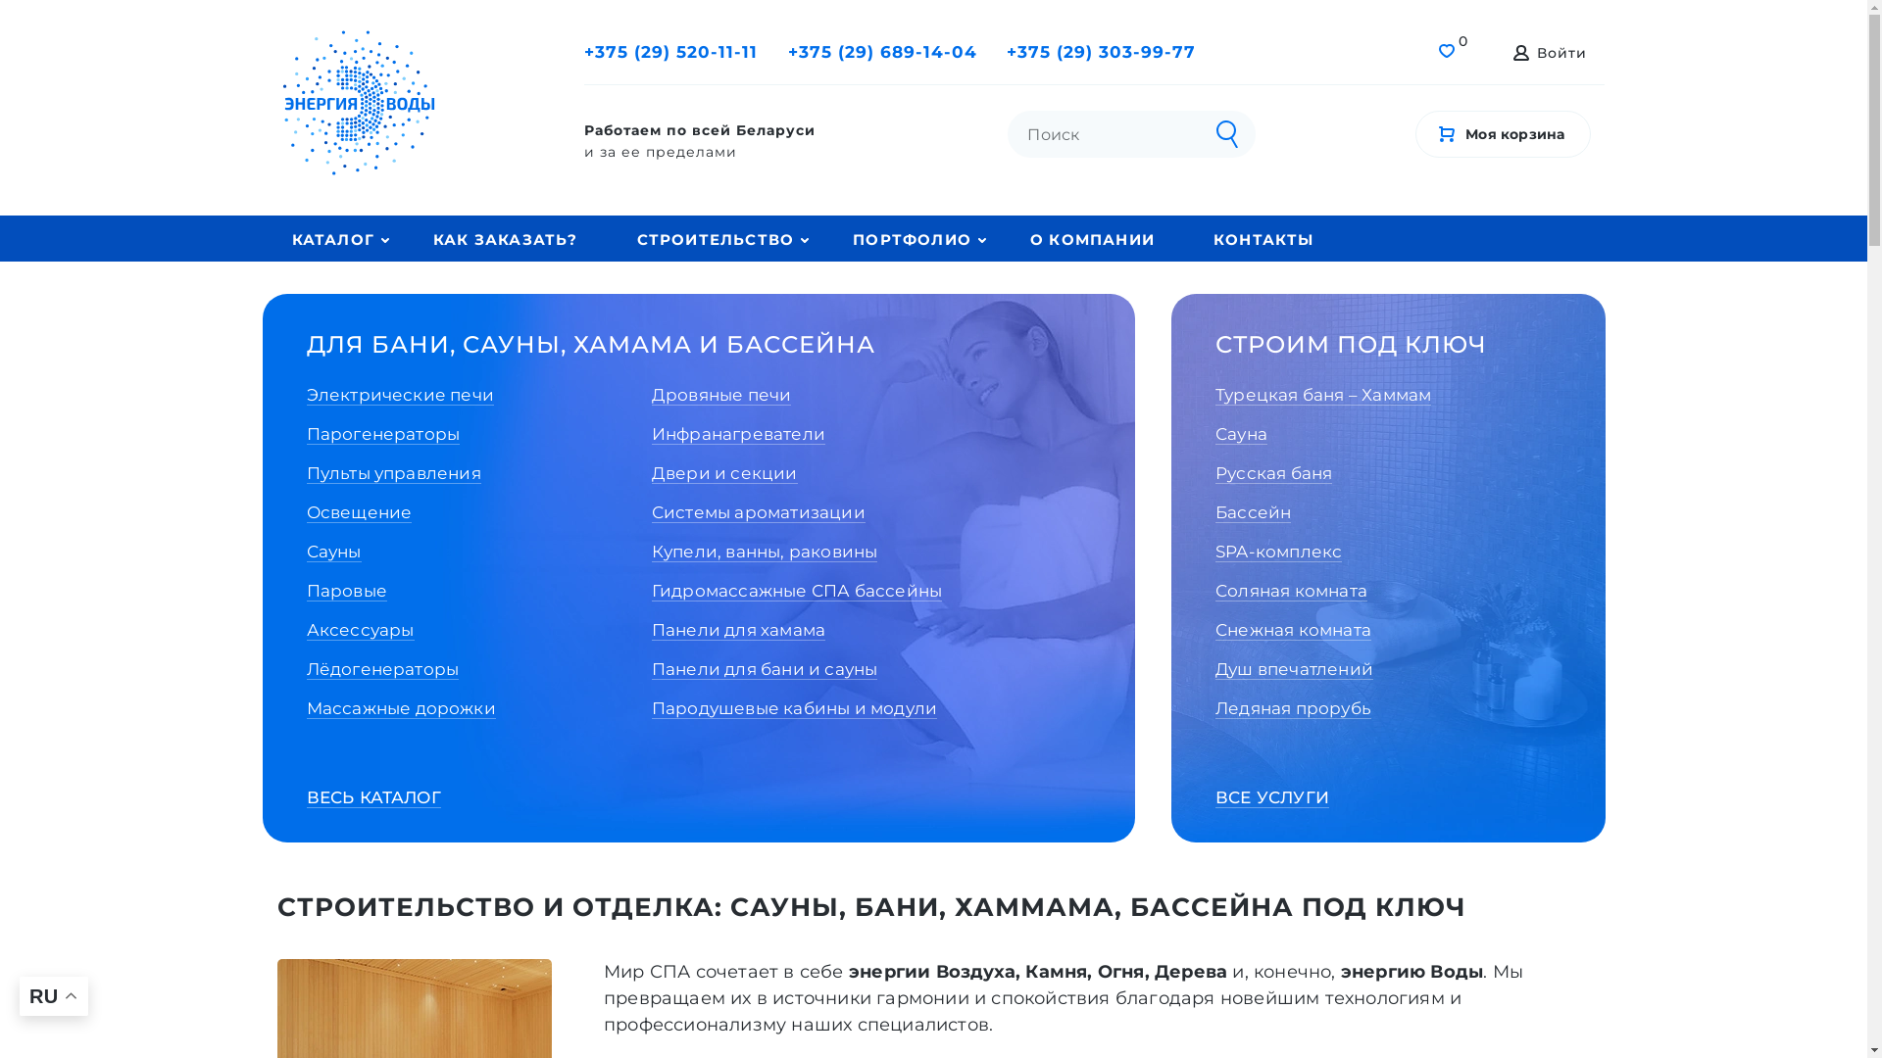 The height and width of the screenshot is (1058, 1882). Describe the element at coordinates (882, 53) in the screenshot. I see `+375 (29) 689-14-04` at that location.